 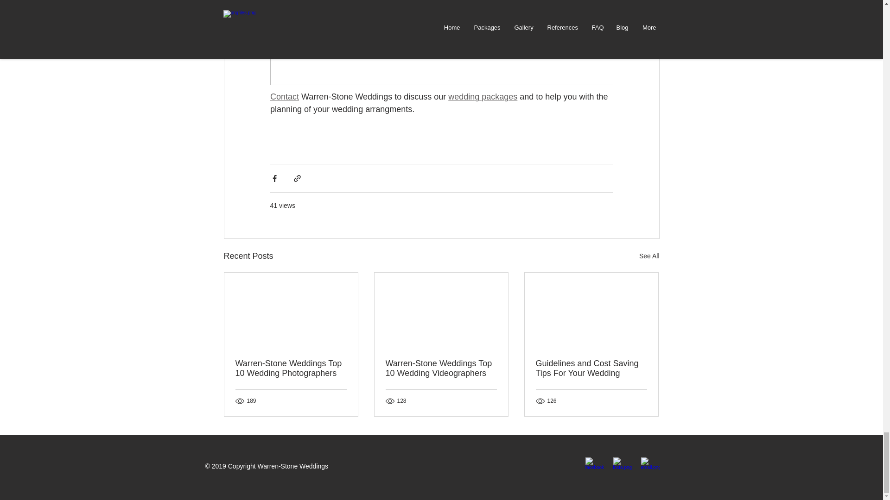 I want to click on Contact, so click(x=284, y=96).